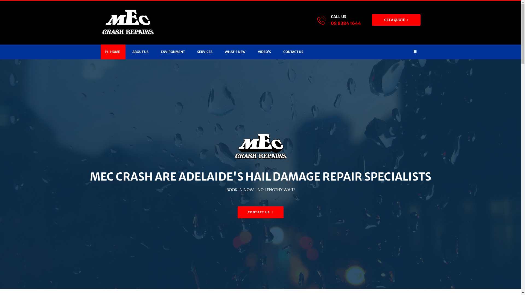 This screenshot has height=295, width=525. Describe the element at coordinates (396, 20) in the screenshot. I see `GET A QUOTE` at that location.